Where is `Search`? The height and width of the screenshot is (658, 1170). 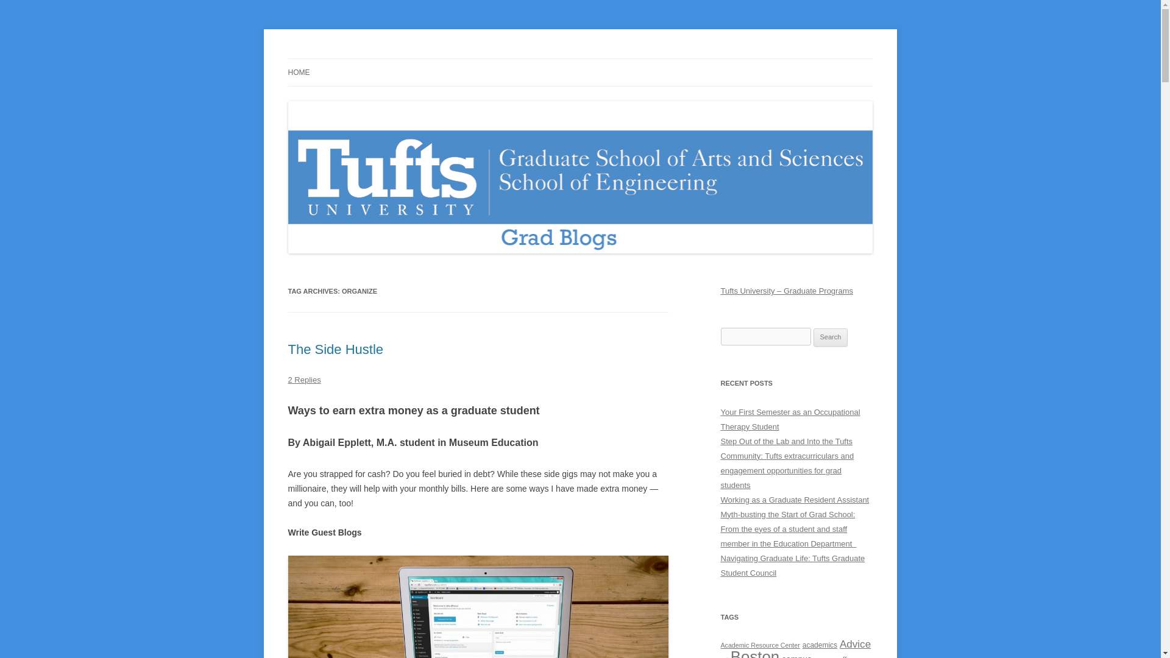
Search is located at coordinates (831, 338).